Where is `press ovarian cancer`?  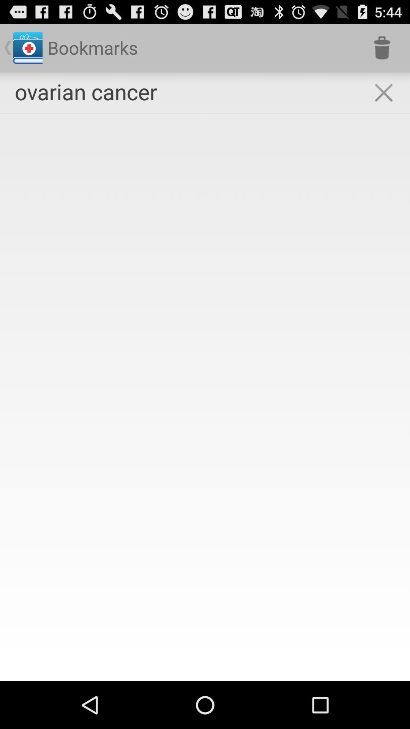
press ovarian cancer is located at coordinates (86, 91).